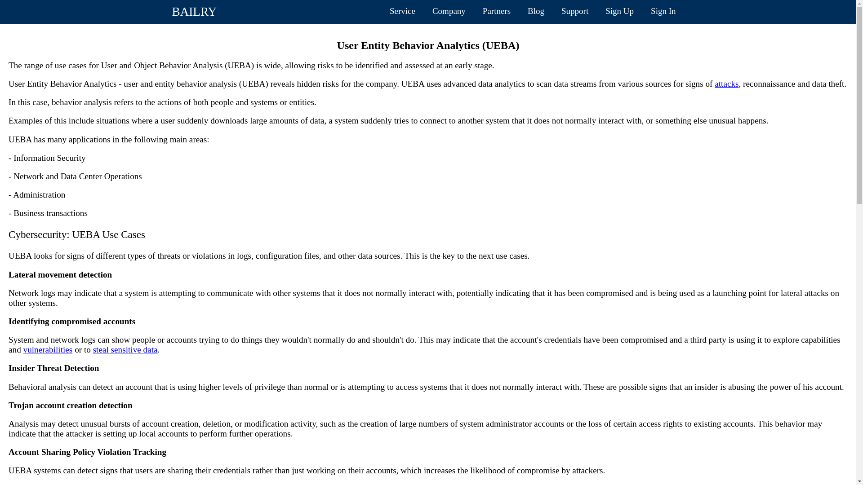 This screenshot has height=485, width=863. I want to click on Partners, so click(496, 11).